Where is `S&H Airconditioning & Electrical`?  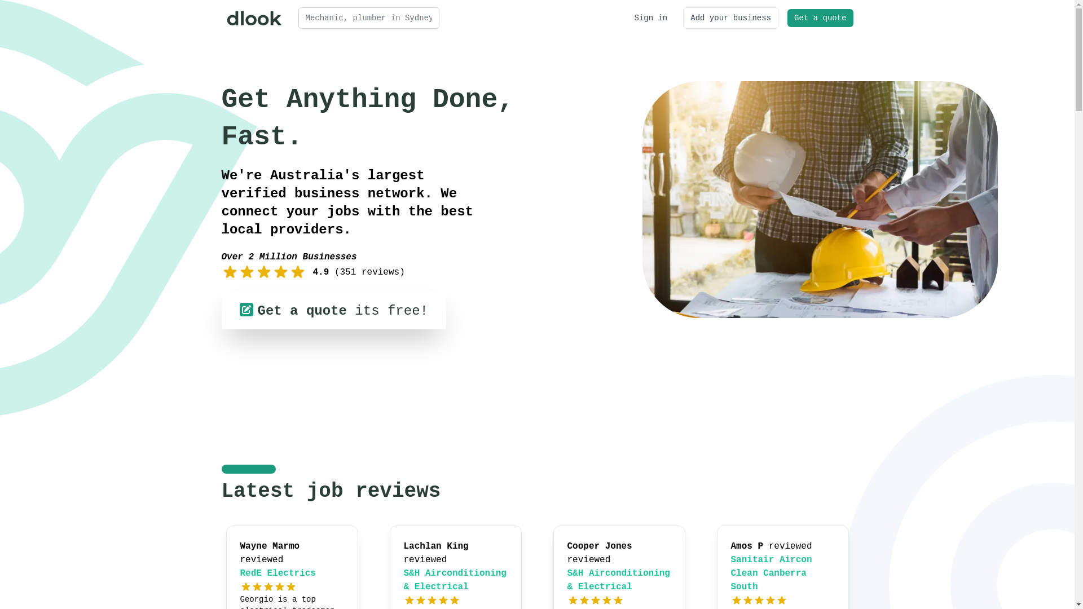
S&H Airconditioning & Electrical is located at coordinates (455, 580).